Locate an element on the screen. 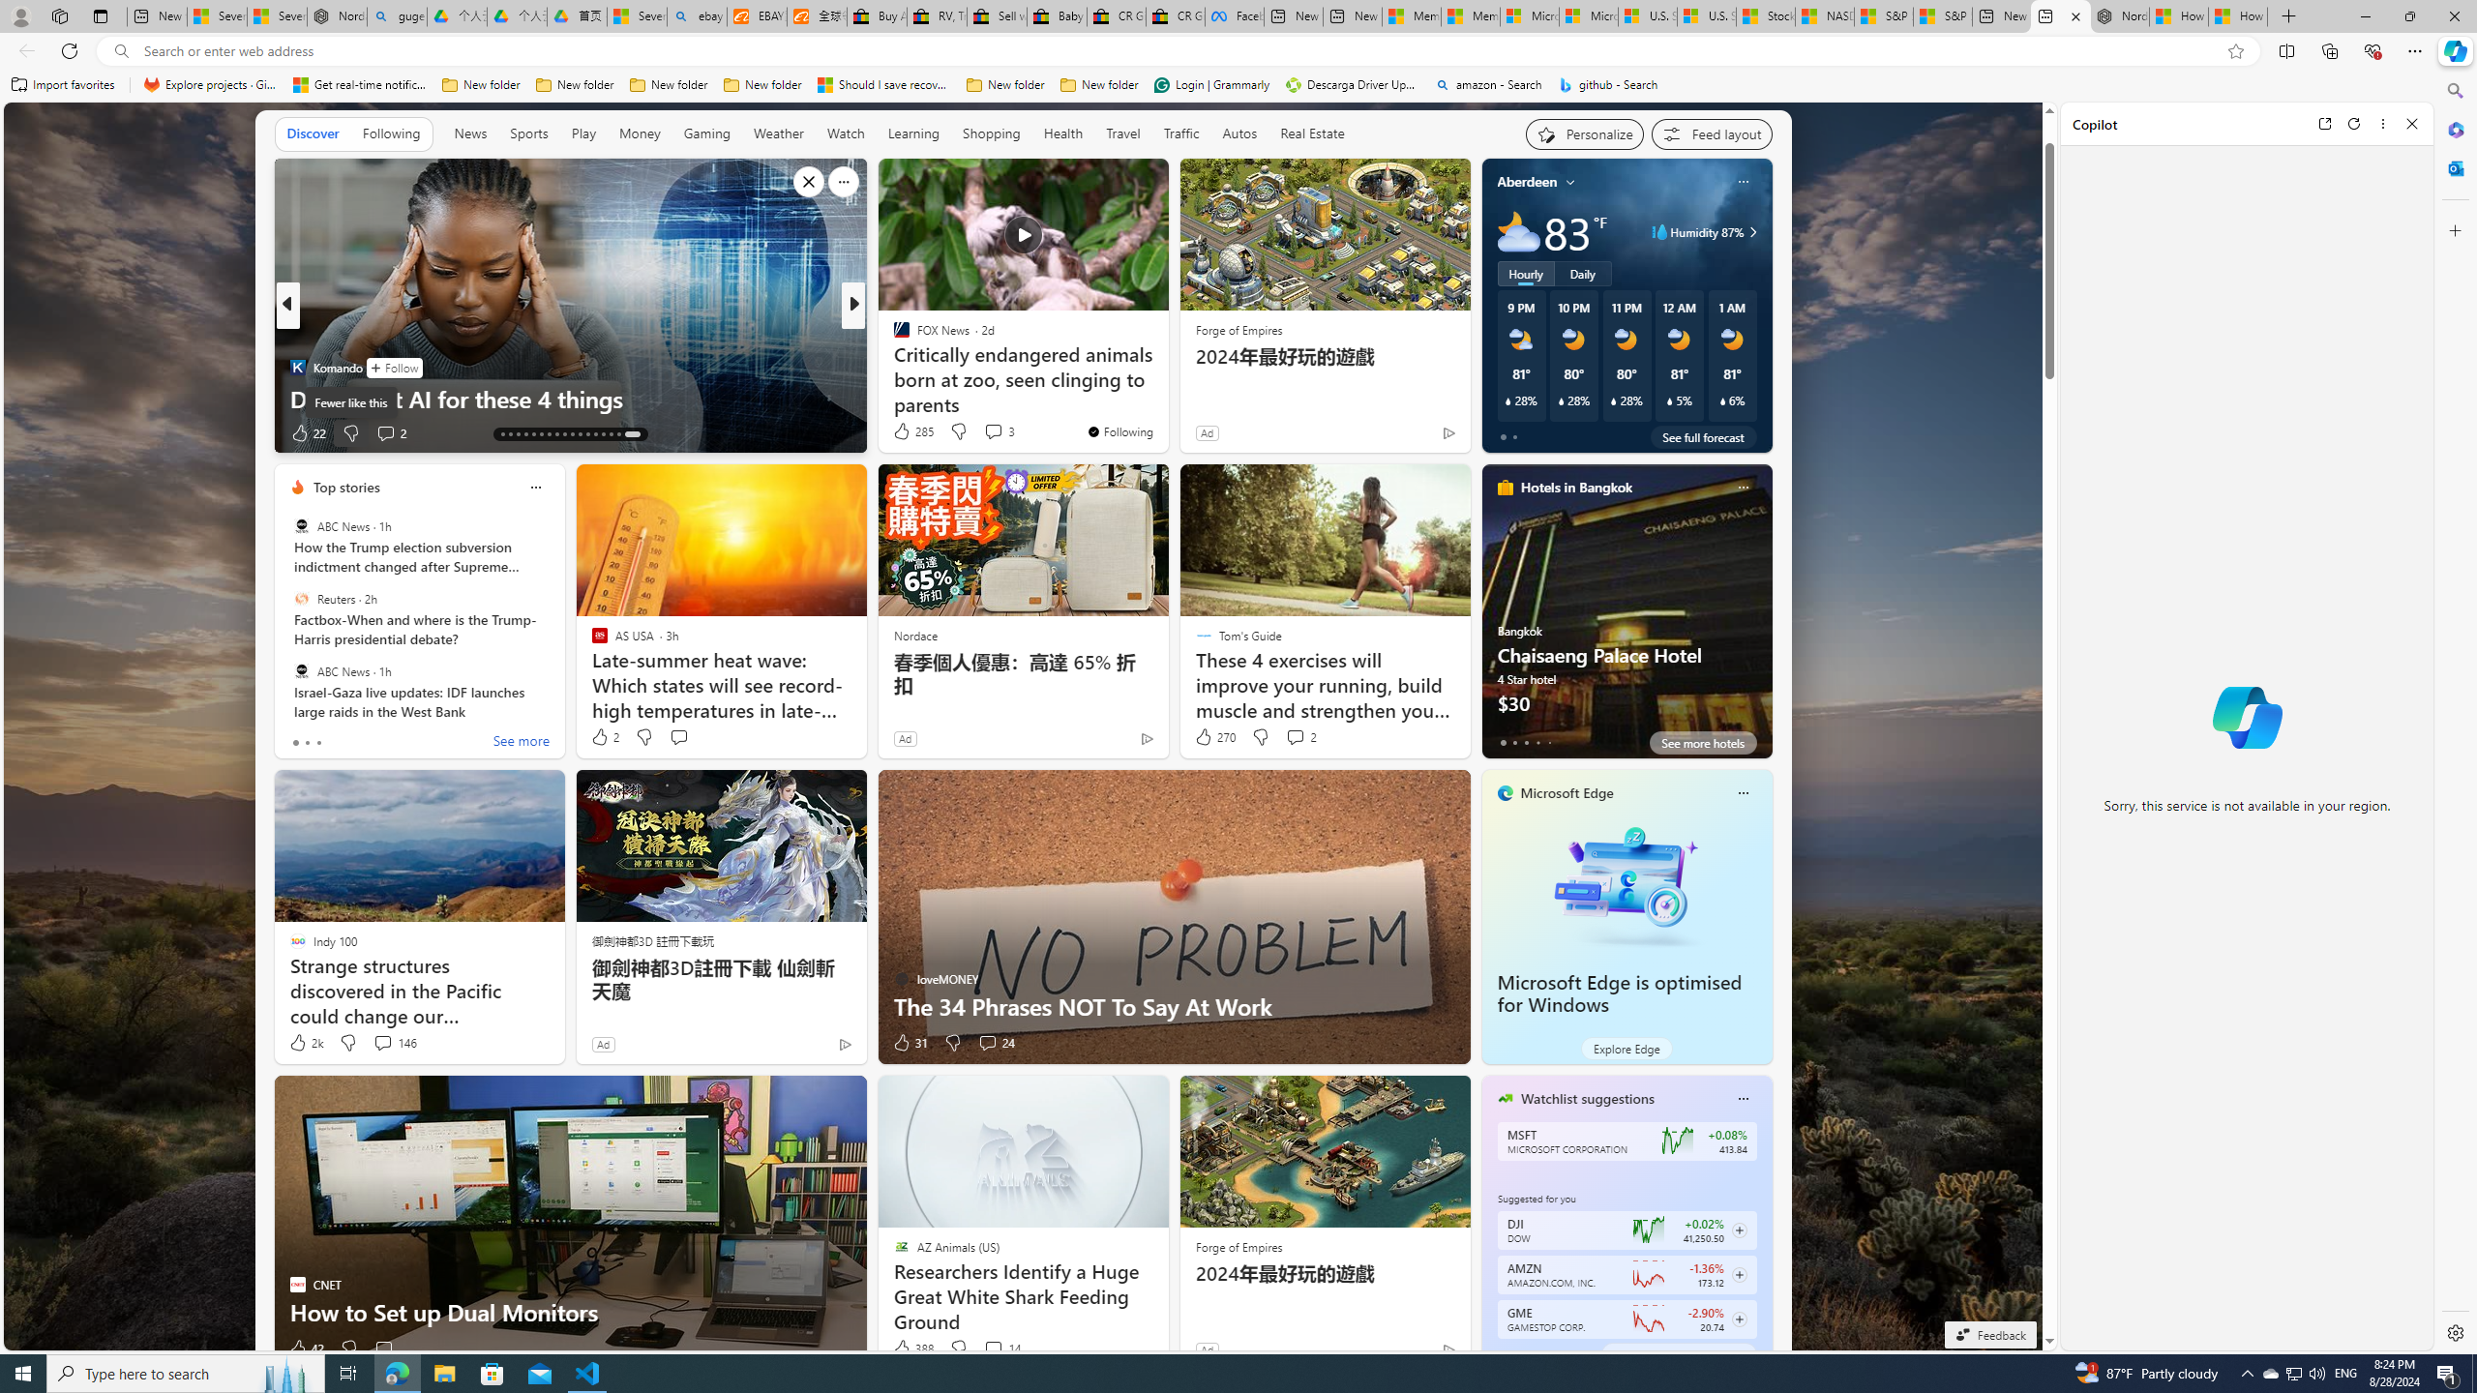 The height and width of the screenshot is (1393, 2477). Mostly cloudy is located at coordinates (1518, 232).